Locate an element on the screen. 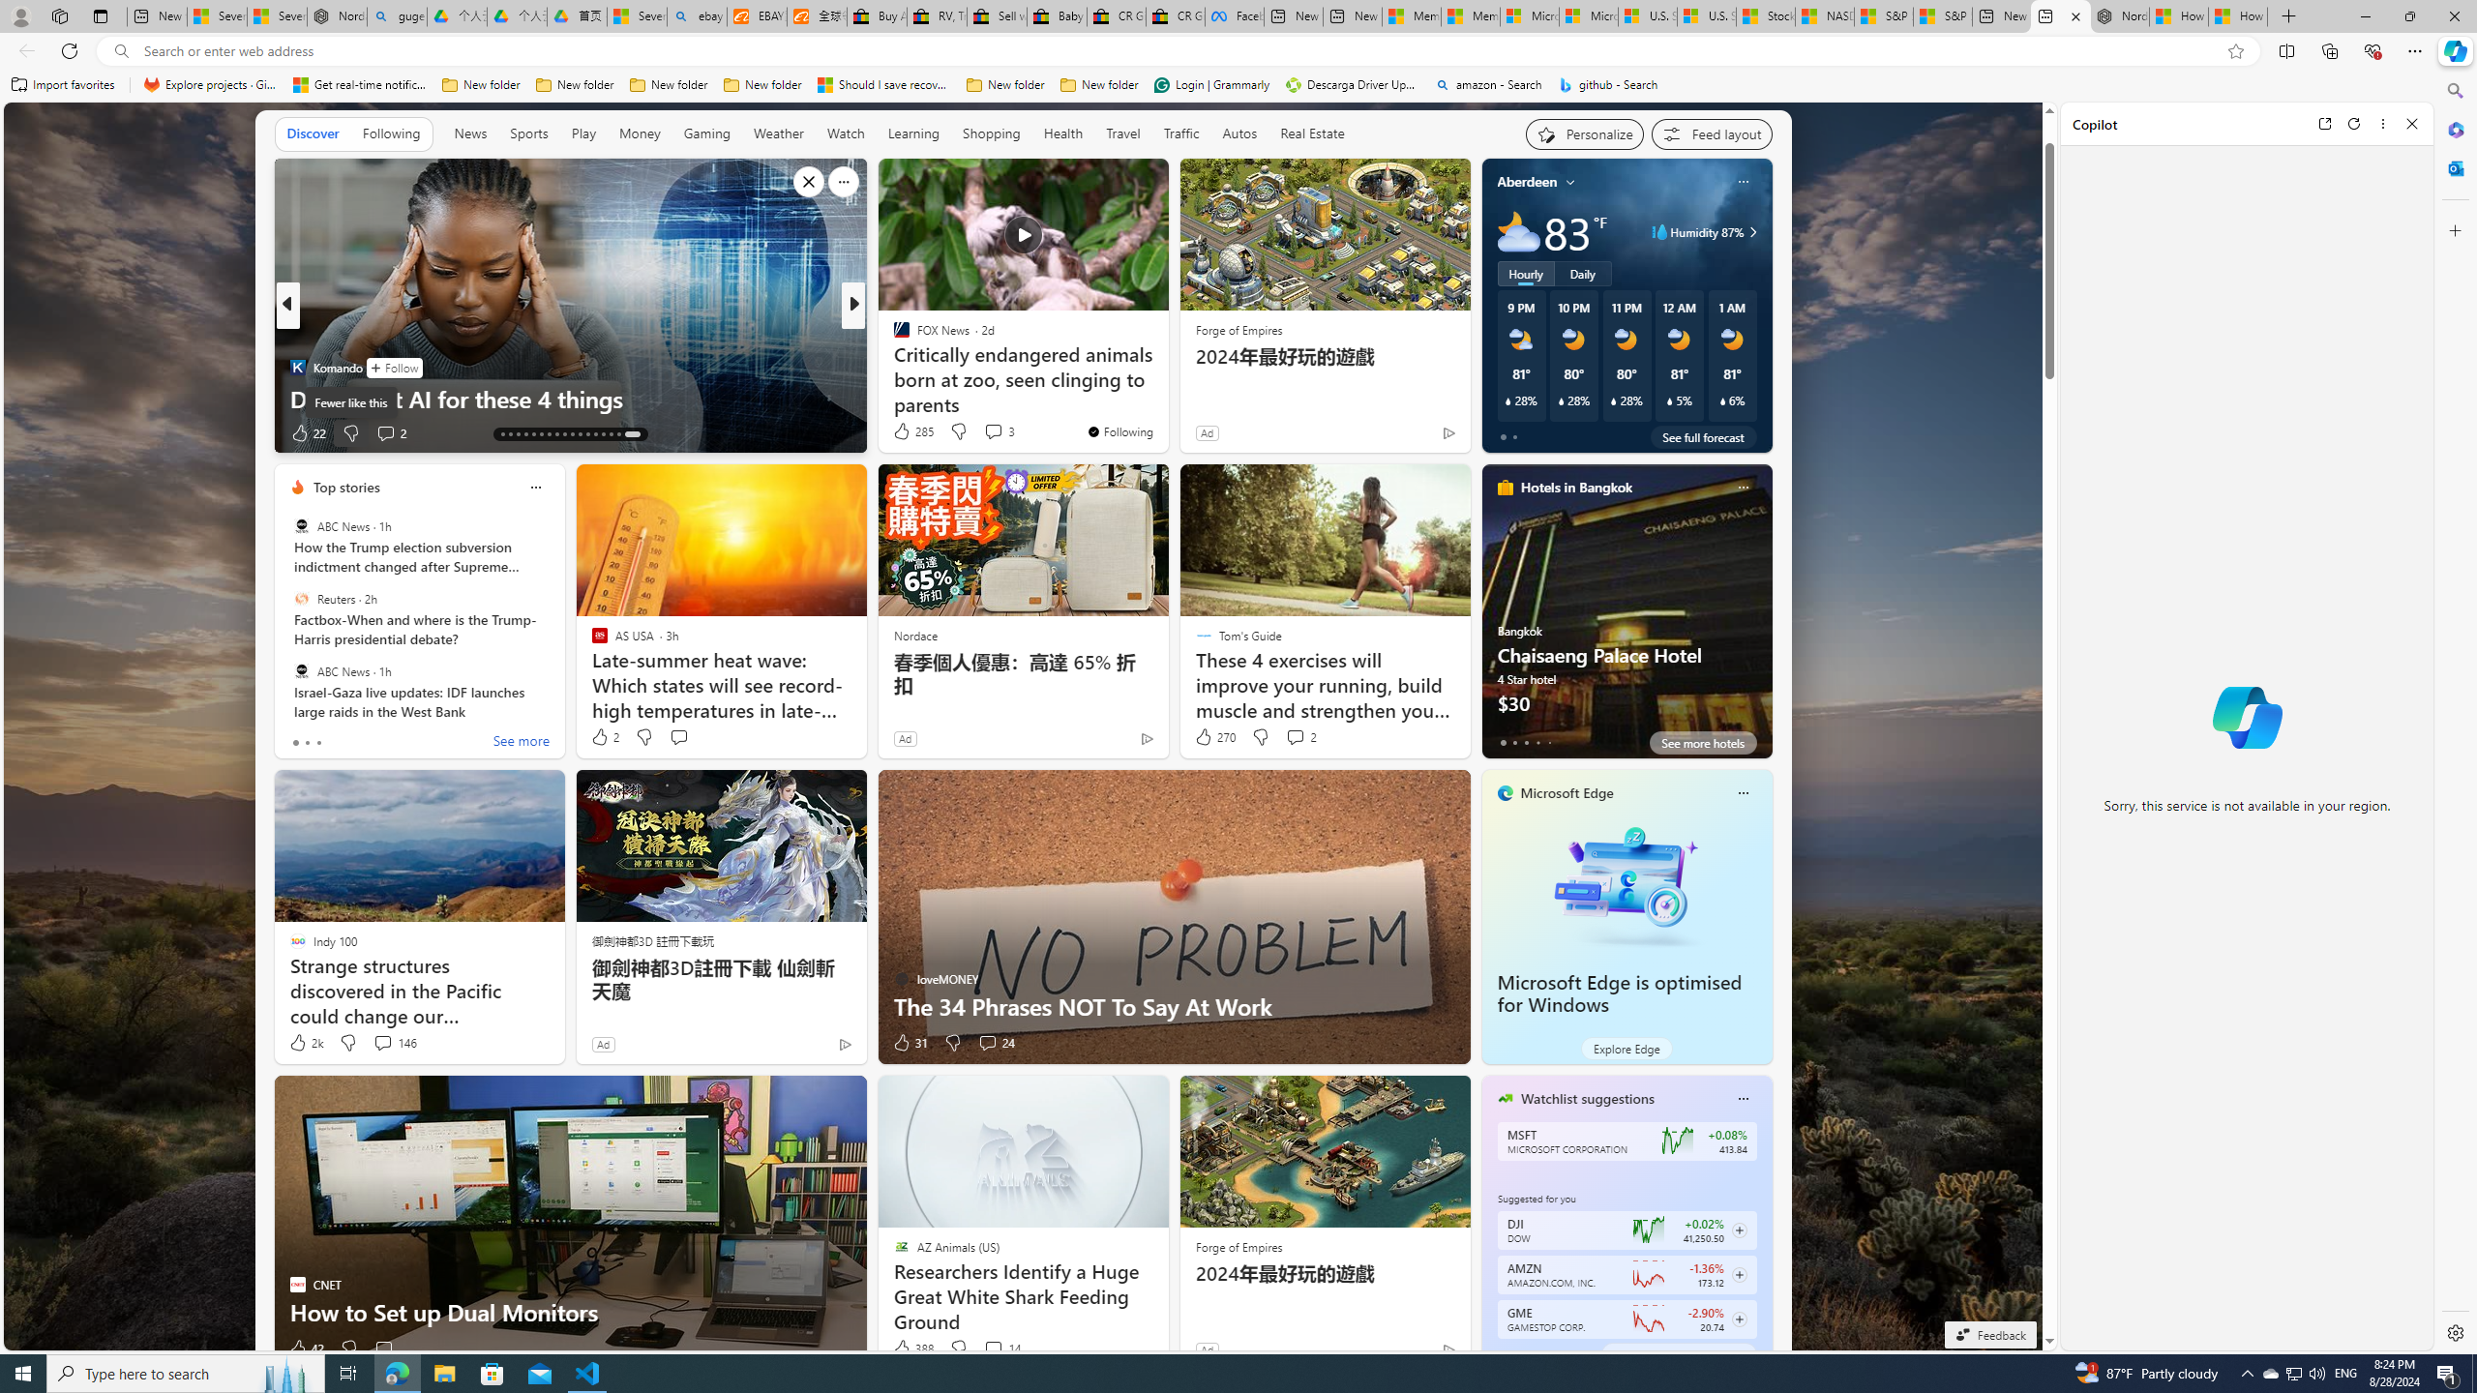 The height and width of the screenshot is (1393, 2477). Mostly cloudy is located at coordinates (1518, 232).